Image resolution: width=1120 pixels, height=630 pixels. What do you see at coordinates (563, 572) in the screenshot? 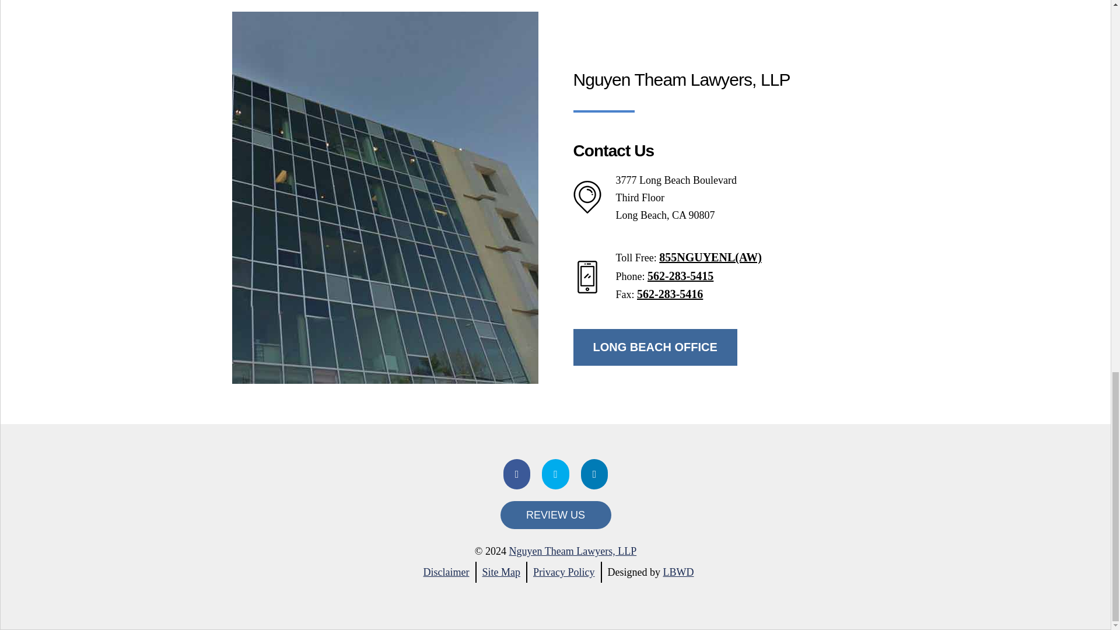
I see `Privacy Policy` at bounding box center [563, 572].